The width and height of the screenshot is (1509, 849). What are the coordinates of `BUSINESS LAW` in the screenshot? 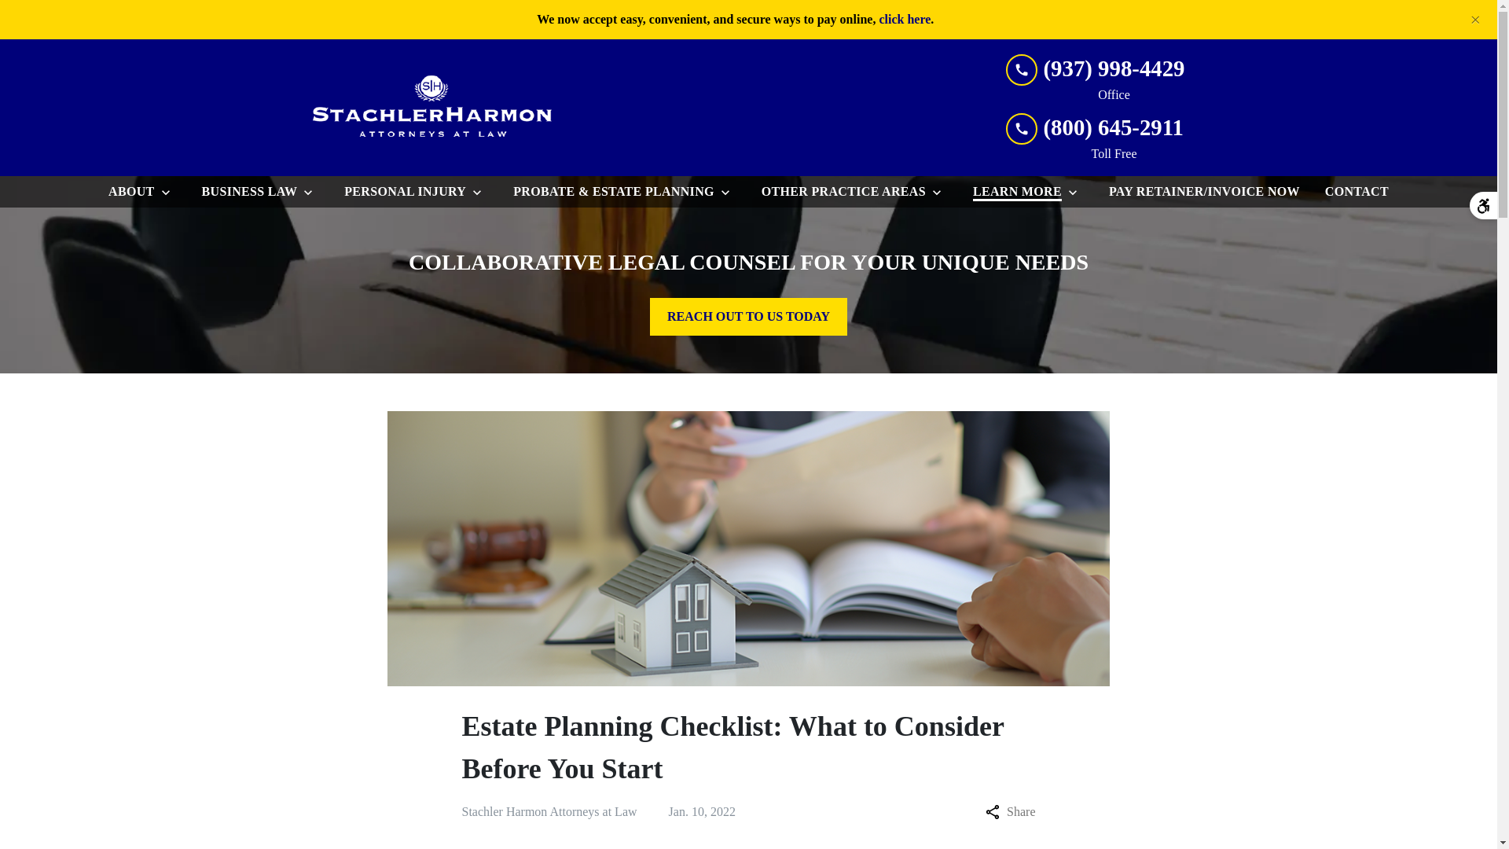 It's located at (247, 191).